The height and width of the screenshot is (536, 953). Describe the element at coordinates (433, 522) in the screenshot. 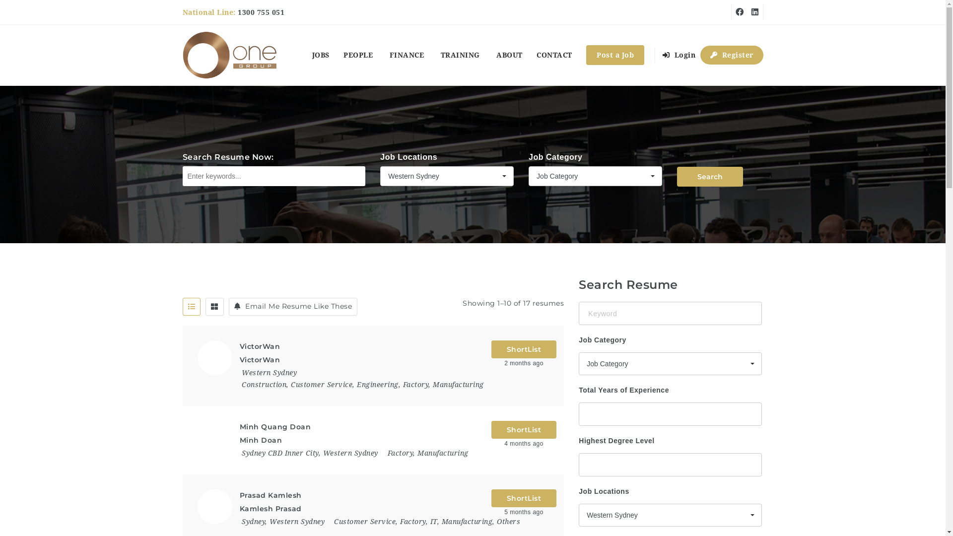

I see `IT` at that location.